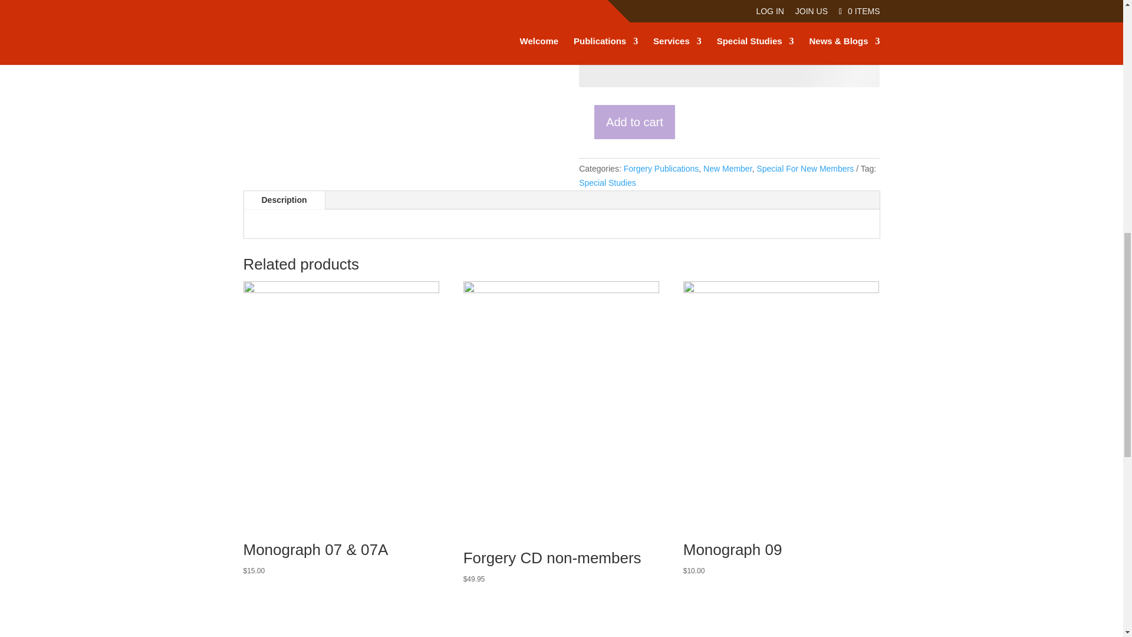  I want to click on Add to cart, so click(634, 122).